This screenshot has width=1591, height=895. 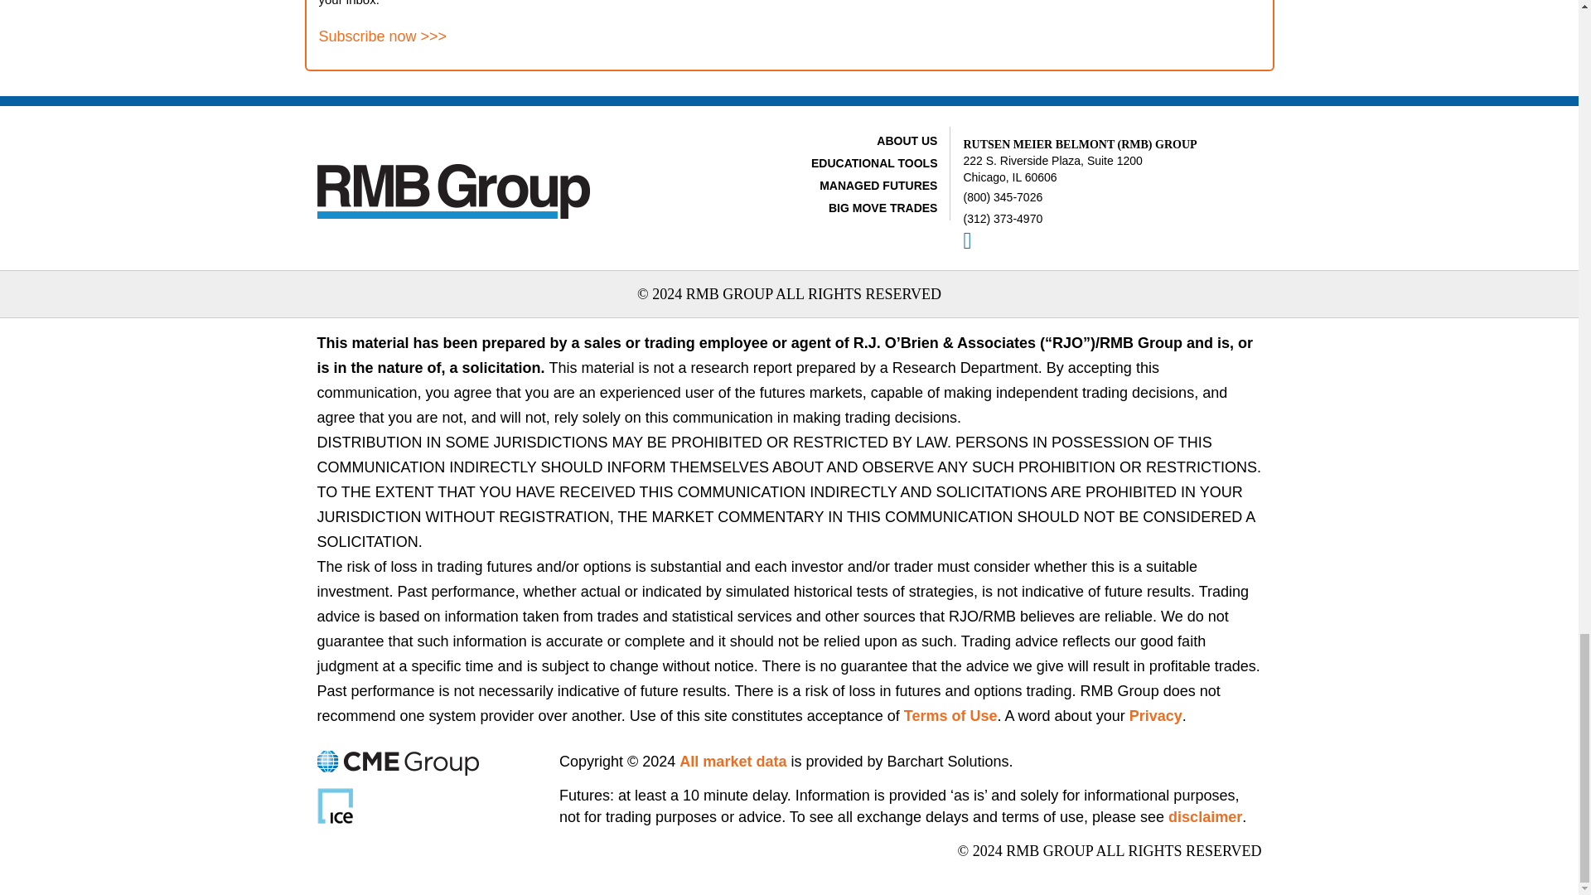 I want to click on ABOUT US, so click(x=907, y=141).